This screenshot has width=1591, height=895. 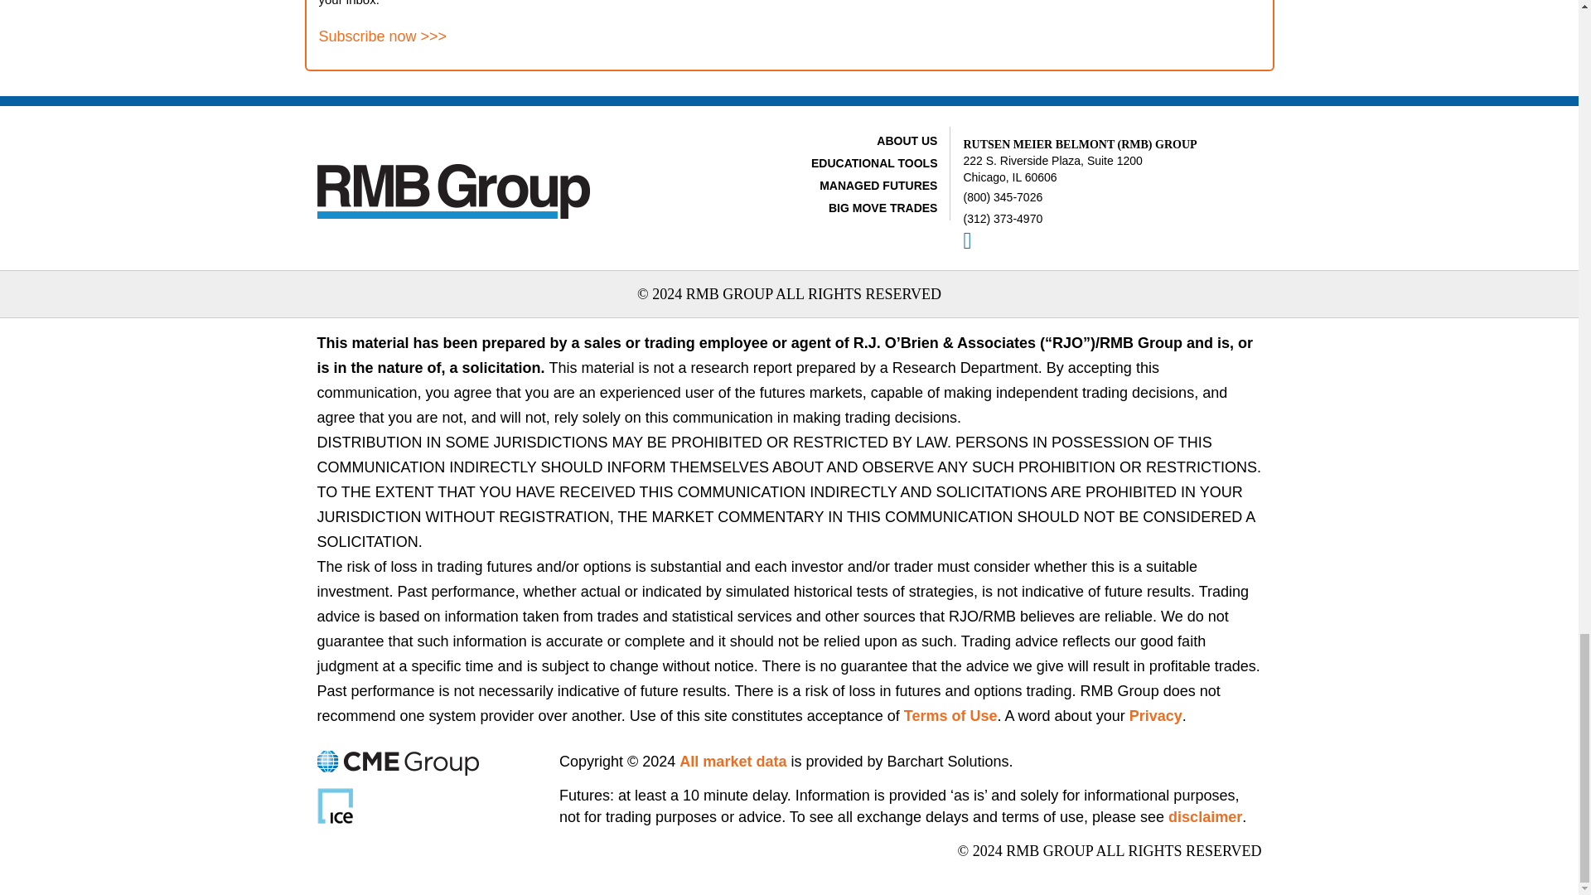 I want to click on ABOUT US, so click(x=907, y=141).